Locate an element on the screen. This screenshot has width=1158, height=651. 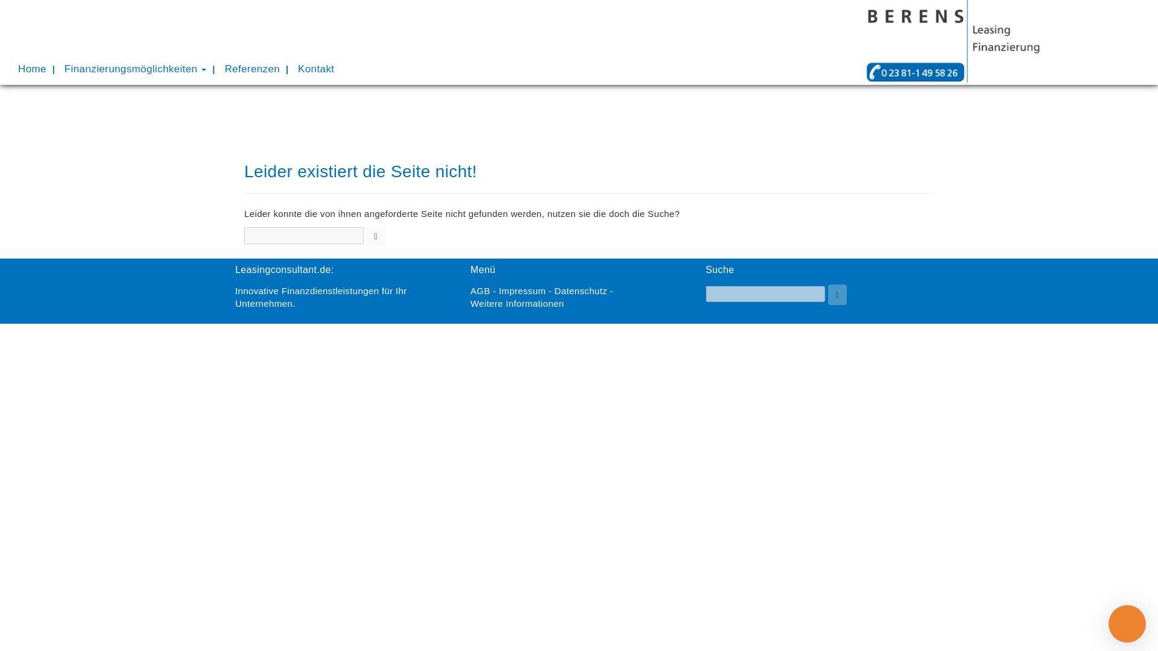
Referenzen is located at coordinates (252, 69).